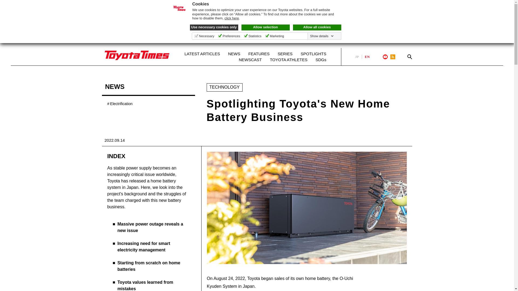  Describe the element at coordinates (265, 27) in the screenshot. I see `Allow selection` at that location.